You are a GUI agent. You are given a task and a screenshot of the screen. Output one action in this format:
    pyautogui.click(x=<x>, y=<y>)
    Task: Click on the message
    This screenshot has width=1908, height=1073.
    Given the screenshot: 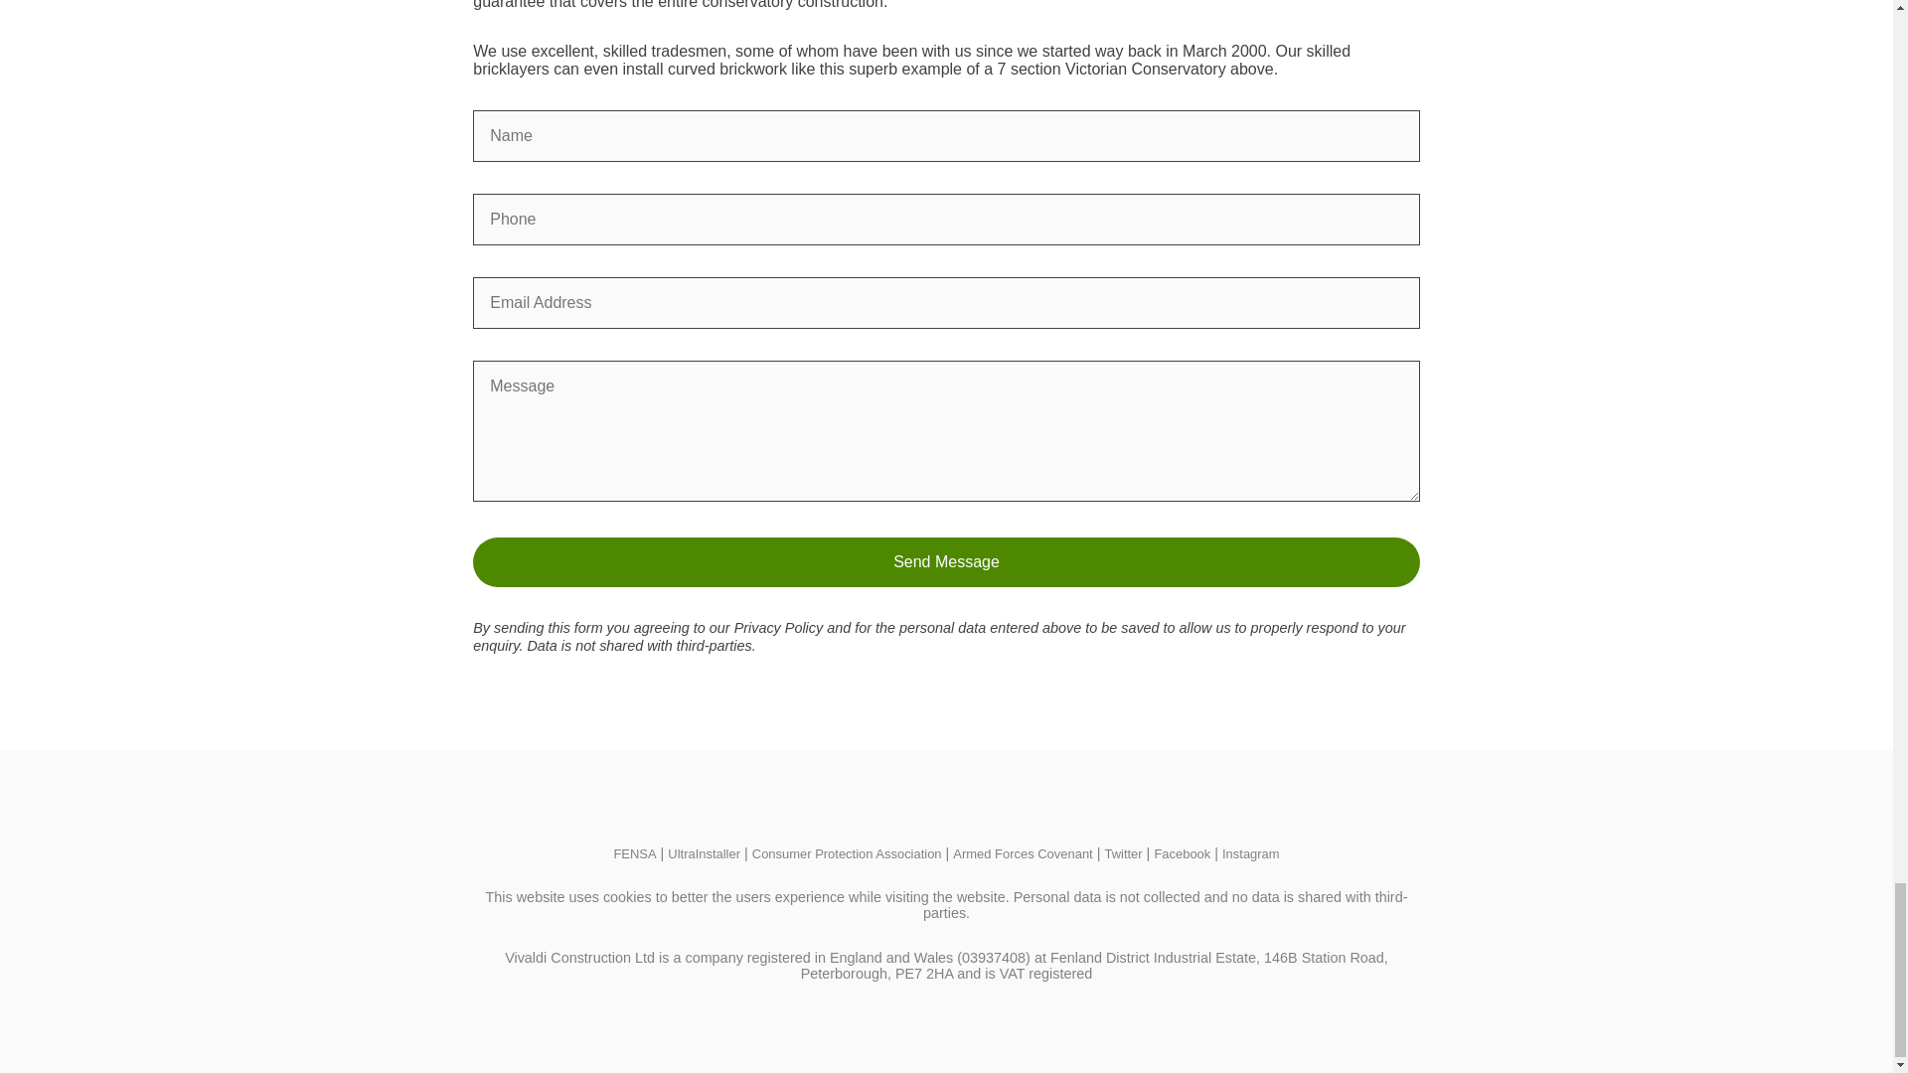 What is the action you would take?
    pyautogui.click(x=946, y=431)
    